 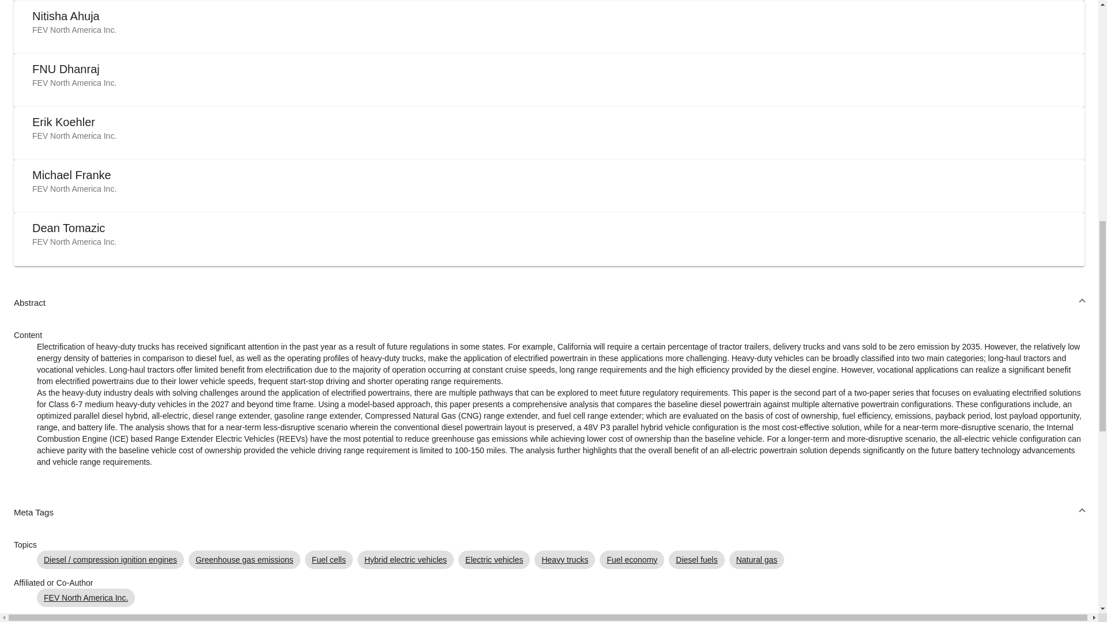 What do you see at coordinates (66, 69) in the screenshot?
I see `FNU Dhanraj` at bounding box center [66, 69].